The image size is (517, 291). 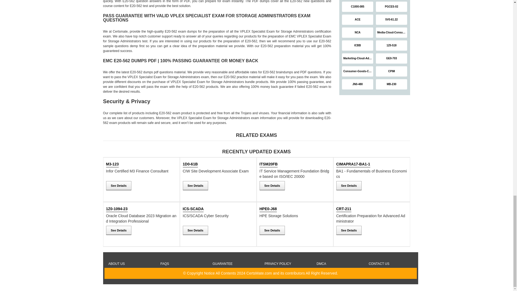 What do you see at coordinates (392, 7) in the screenshot?
I see `PGCES-02` at bounding box center [392, 7].